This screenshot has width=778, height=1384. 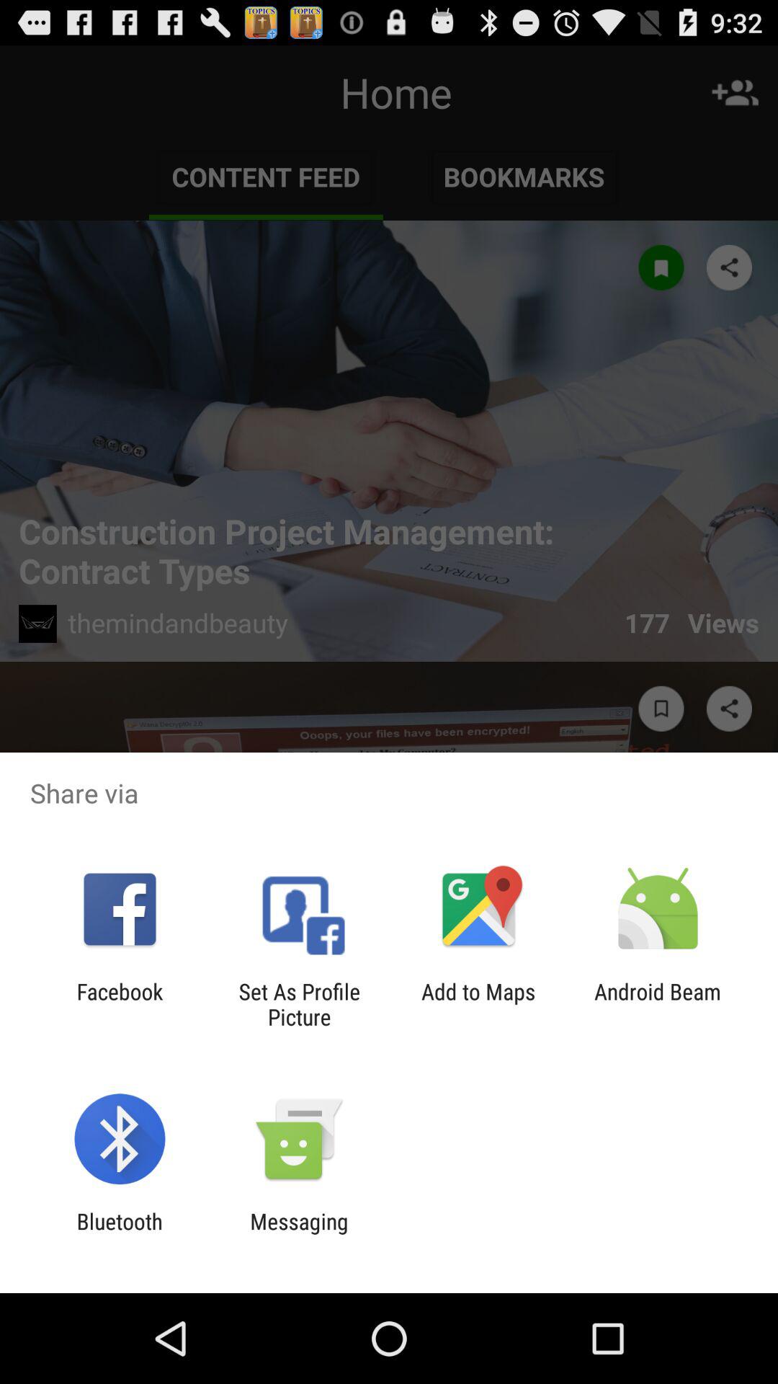 What do you see at coordinates (120, 1004) in the screenshot?
I see `press the facebook icon` at bounding box center [120, 1004].